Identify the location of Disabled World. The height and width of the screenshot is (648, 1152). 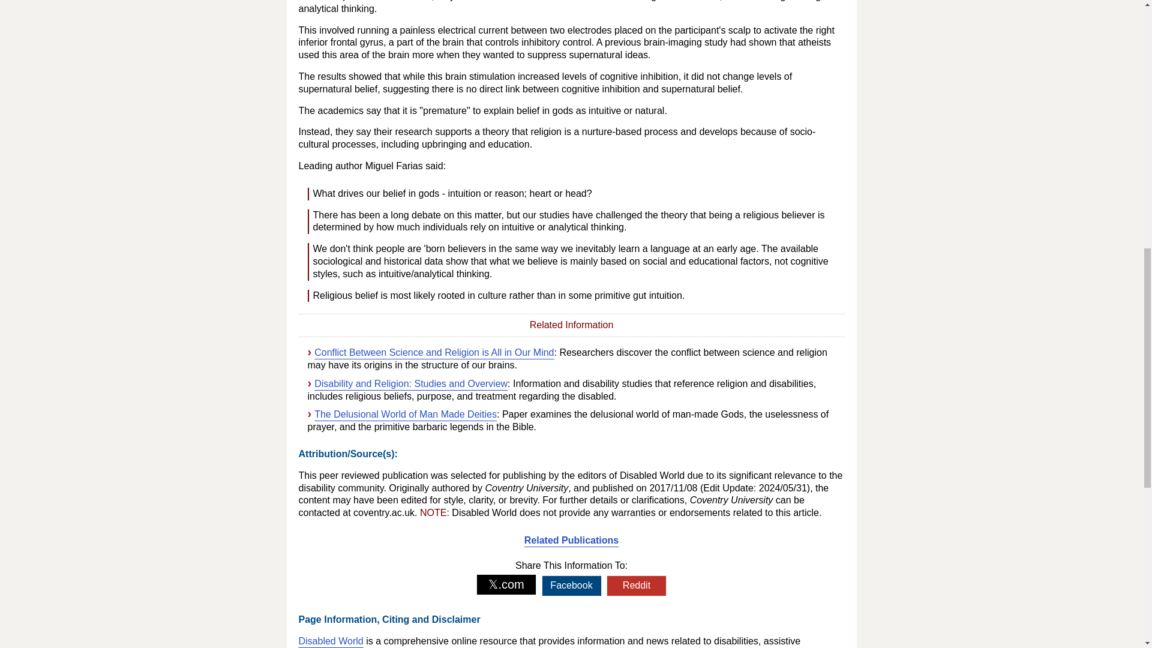
(331, 641).